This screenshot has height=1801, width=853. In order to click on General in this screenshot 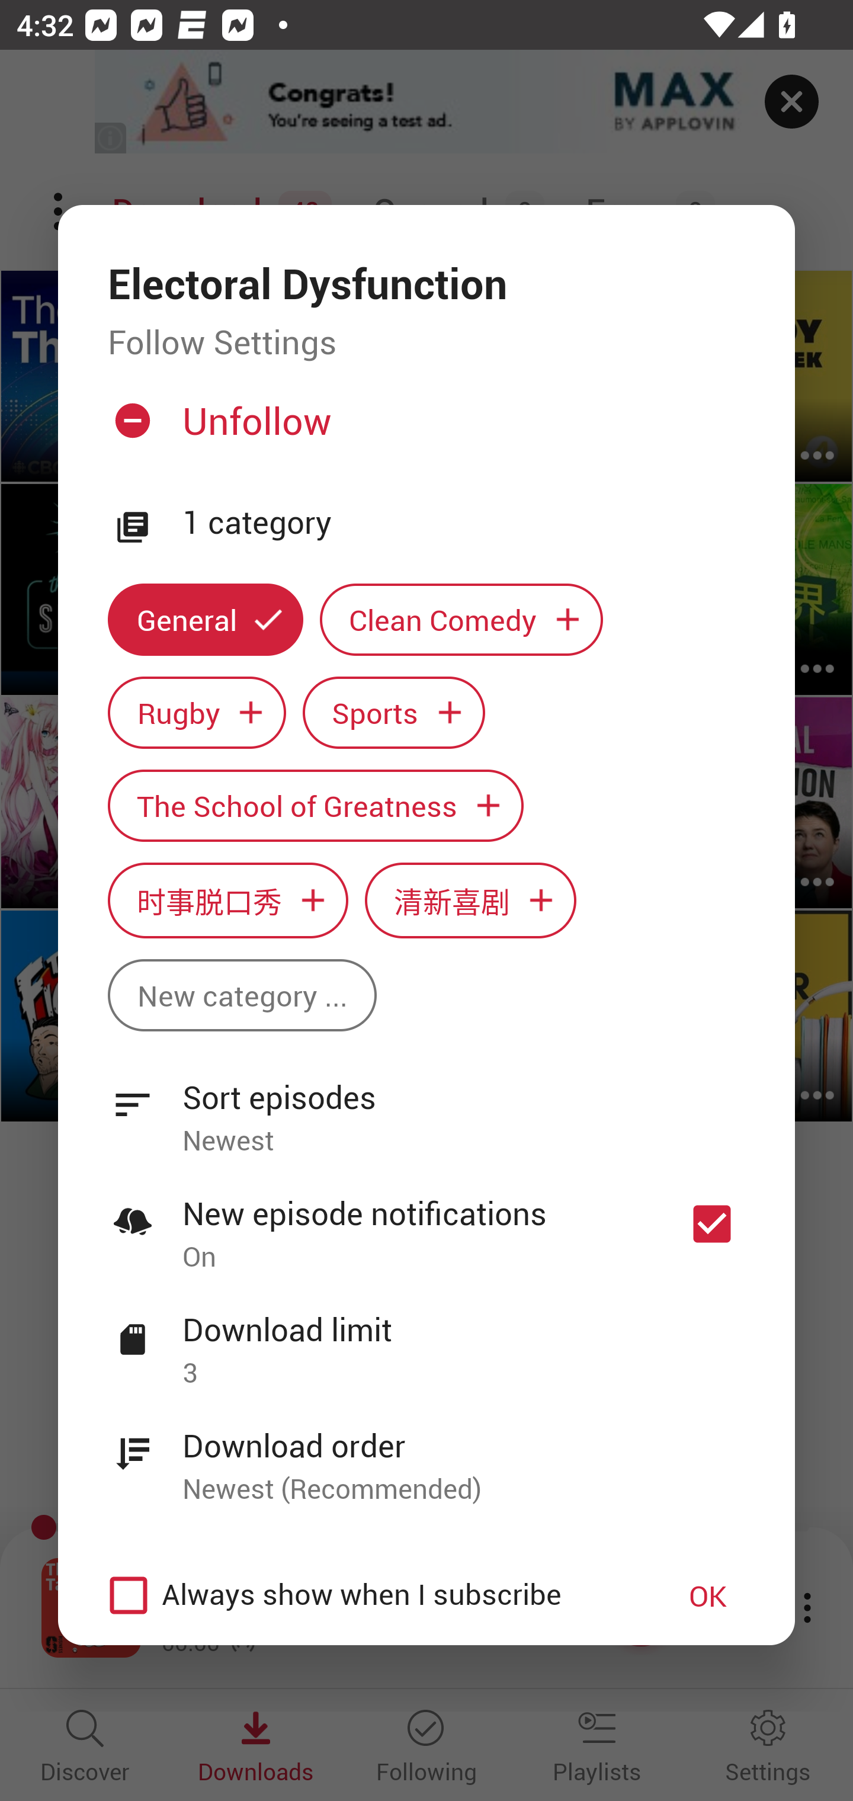, I will do `click(205, 619)`.